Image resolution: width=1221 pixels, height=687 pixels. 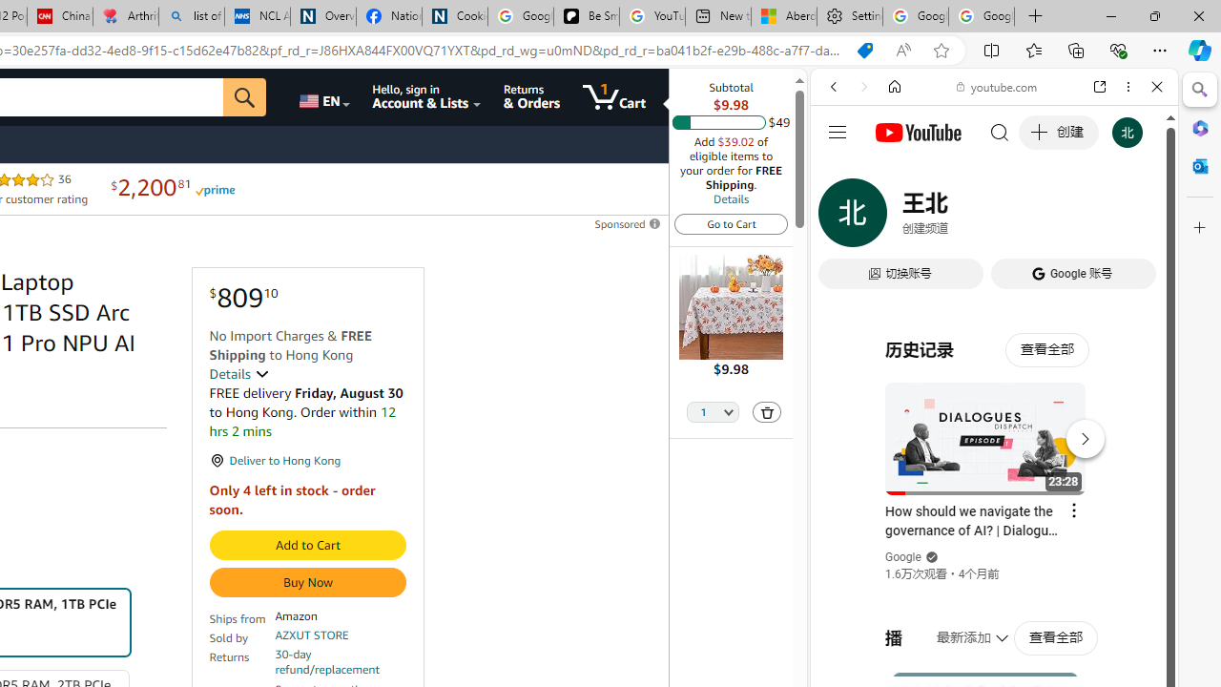 I want to click on Collections, so click(x=1076, y=50).